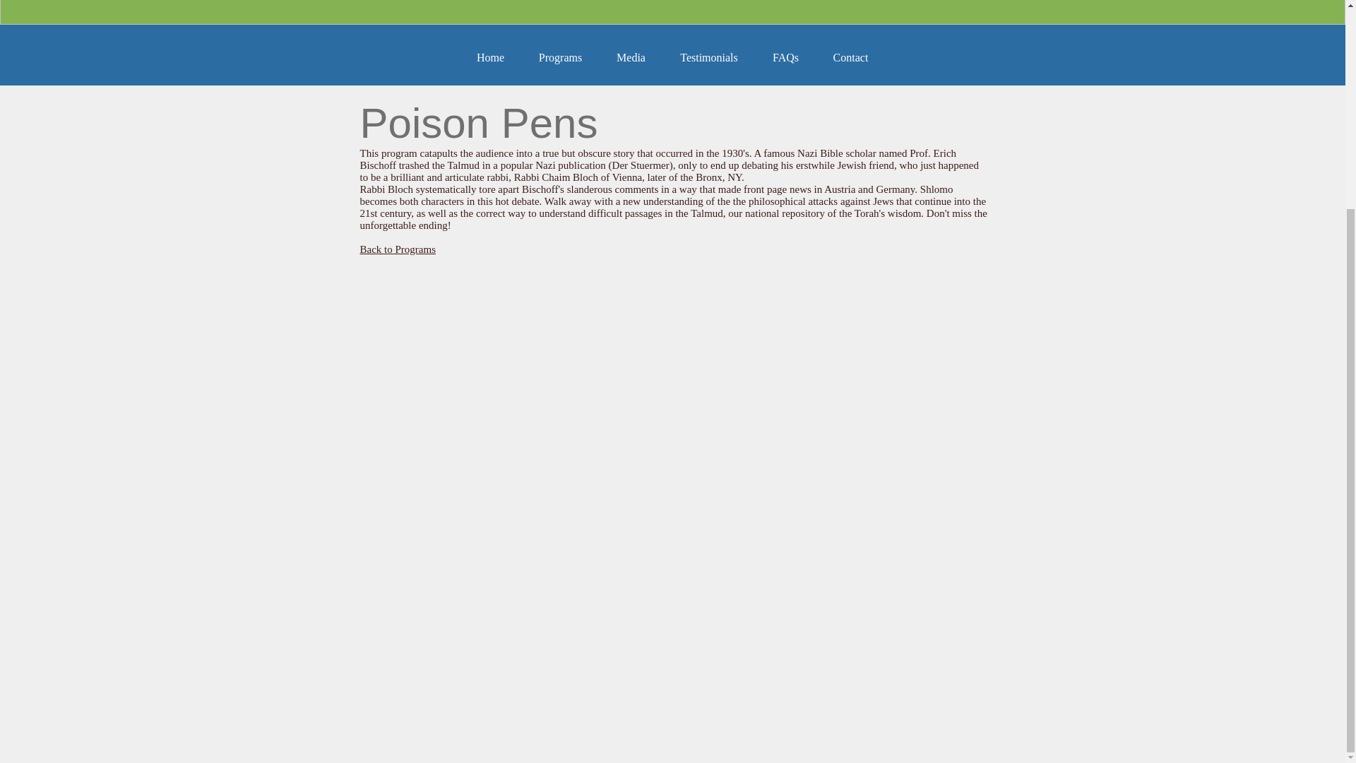 The width and height of the screenshot is (1356, 763). I want to click on FAQs, so click(785, 57).